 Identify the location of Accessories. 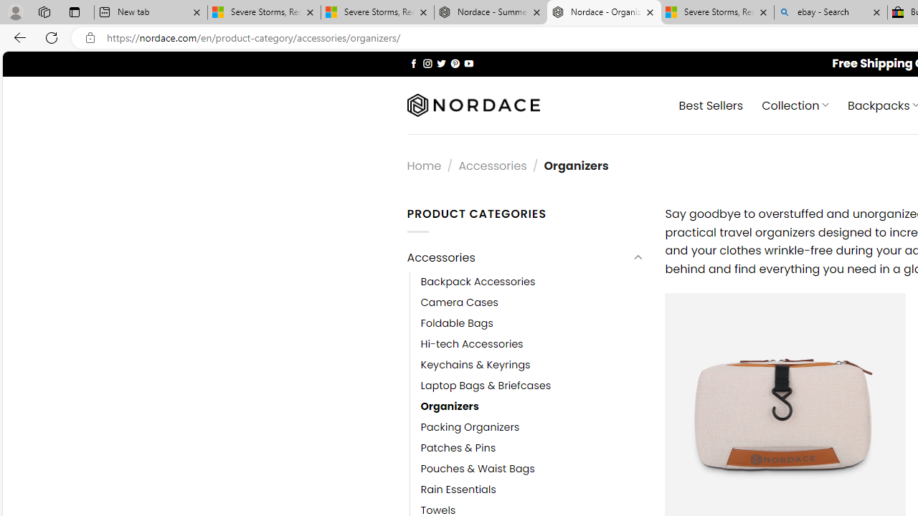
(518, 258).